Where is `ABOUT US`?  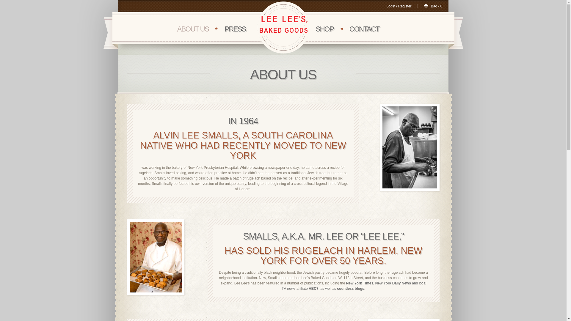
ABOUT US is located at coordinates (193, 29).